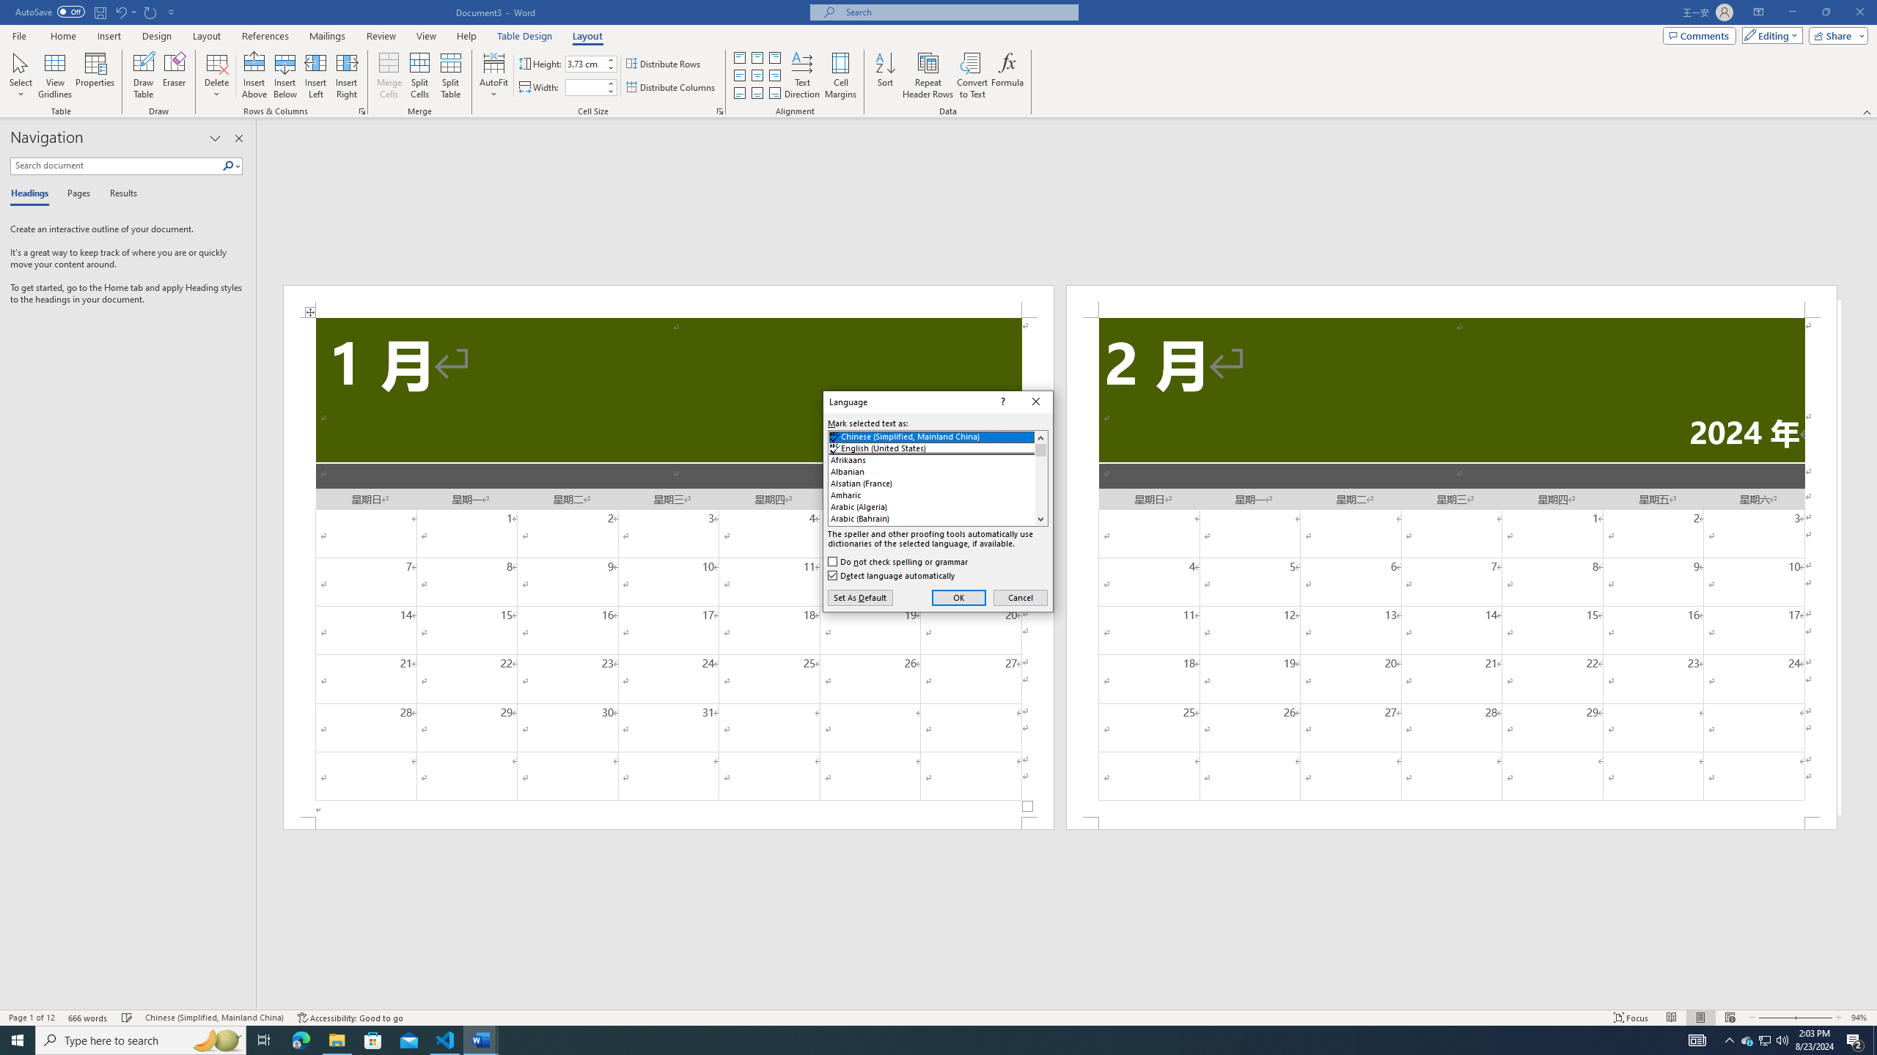 This screenshot has width=1877, height=1055. What do you see at coordinates (757, 57) in the screenshot?
I see `Align Top Center` at bounding box center [757, 57].